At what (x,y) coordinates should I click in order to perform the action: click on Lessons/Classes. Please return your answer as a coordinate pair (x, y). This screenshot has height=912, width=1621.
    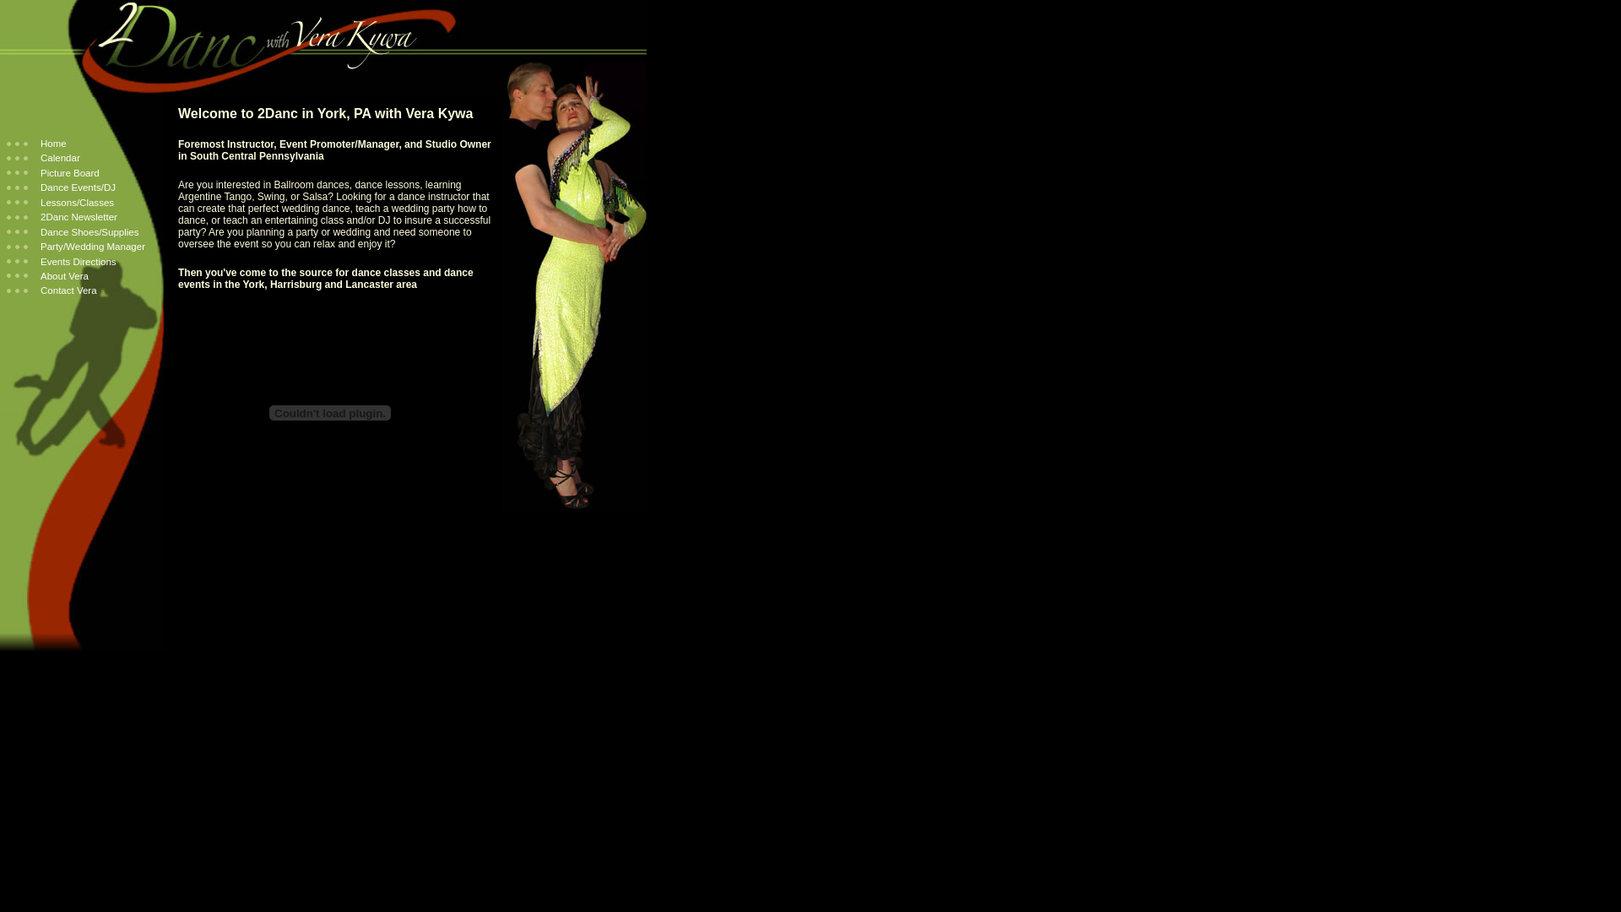
    Looking at the image, I should click on (61, 203).